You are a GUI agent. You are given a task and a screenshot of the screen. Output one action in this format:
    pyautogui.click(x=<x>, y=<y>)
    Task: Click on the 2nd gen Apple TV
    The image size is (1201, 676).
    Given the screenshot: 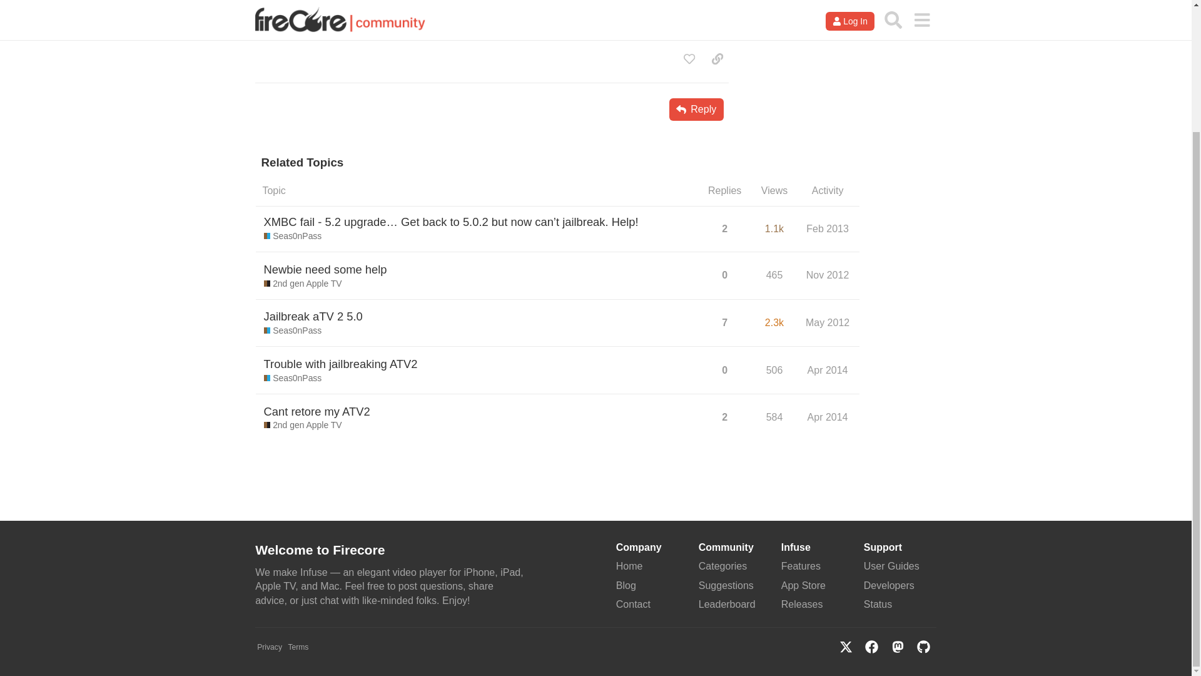 What is the action you would take?
    pyautogui.click(x=303, y=284)
    